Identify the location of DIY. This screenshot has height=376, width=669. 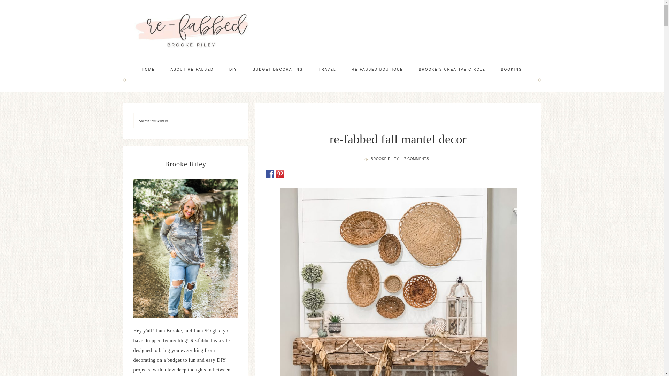
(233, 69).